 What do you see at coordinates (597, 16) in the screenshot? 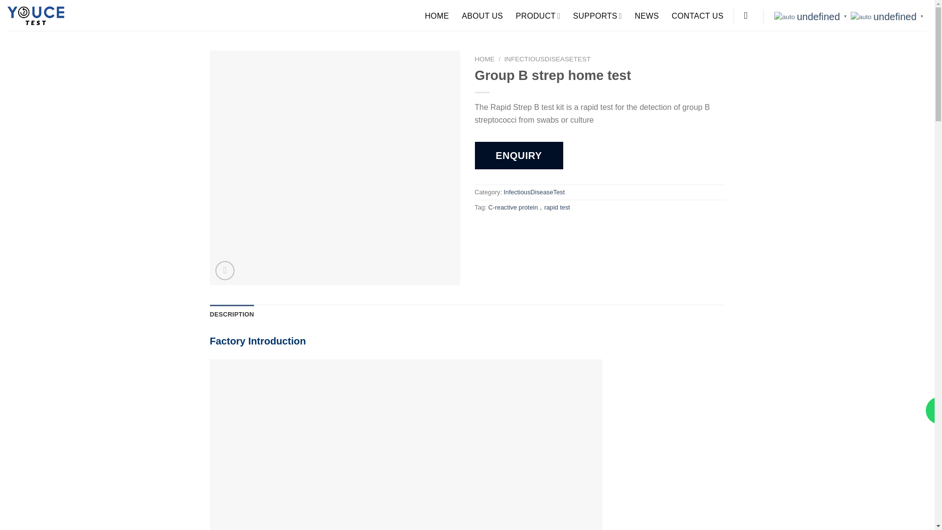
I see `SUPPORTS` at bounding box center [597, 16].